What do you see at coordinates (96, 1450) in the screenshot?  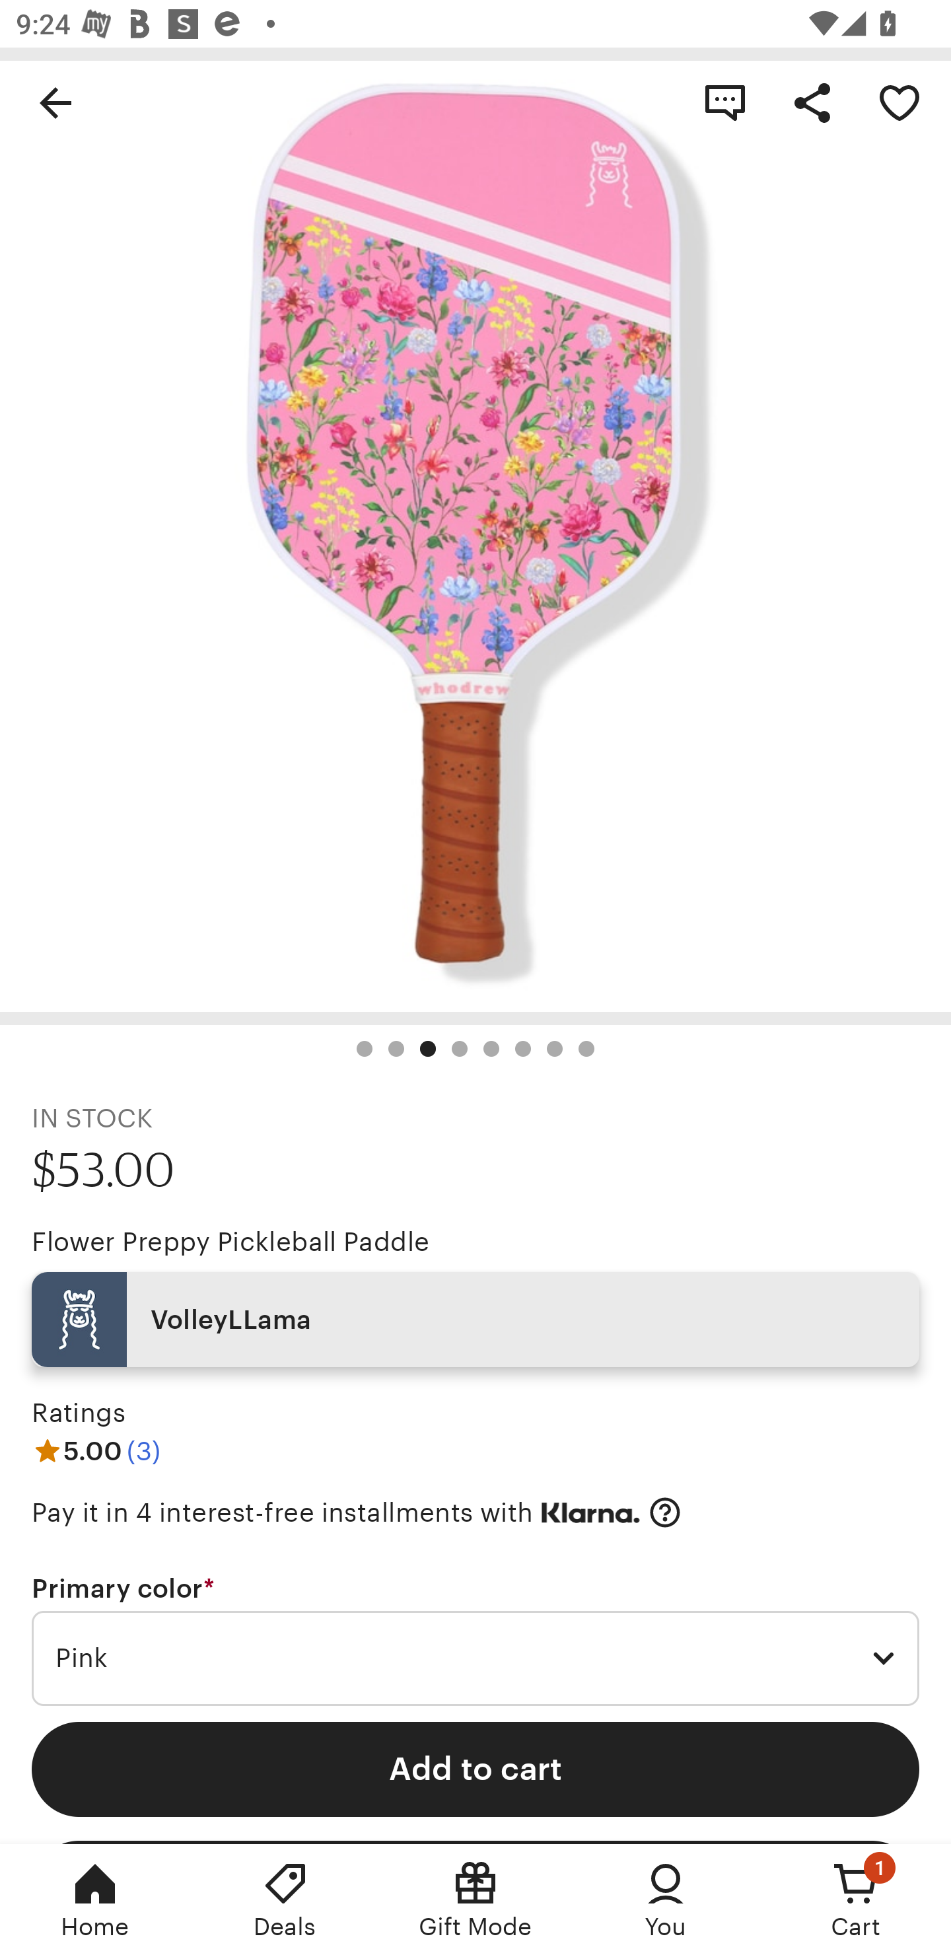 I see `5.00 (3)` at bounding box center [96, 1450].